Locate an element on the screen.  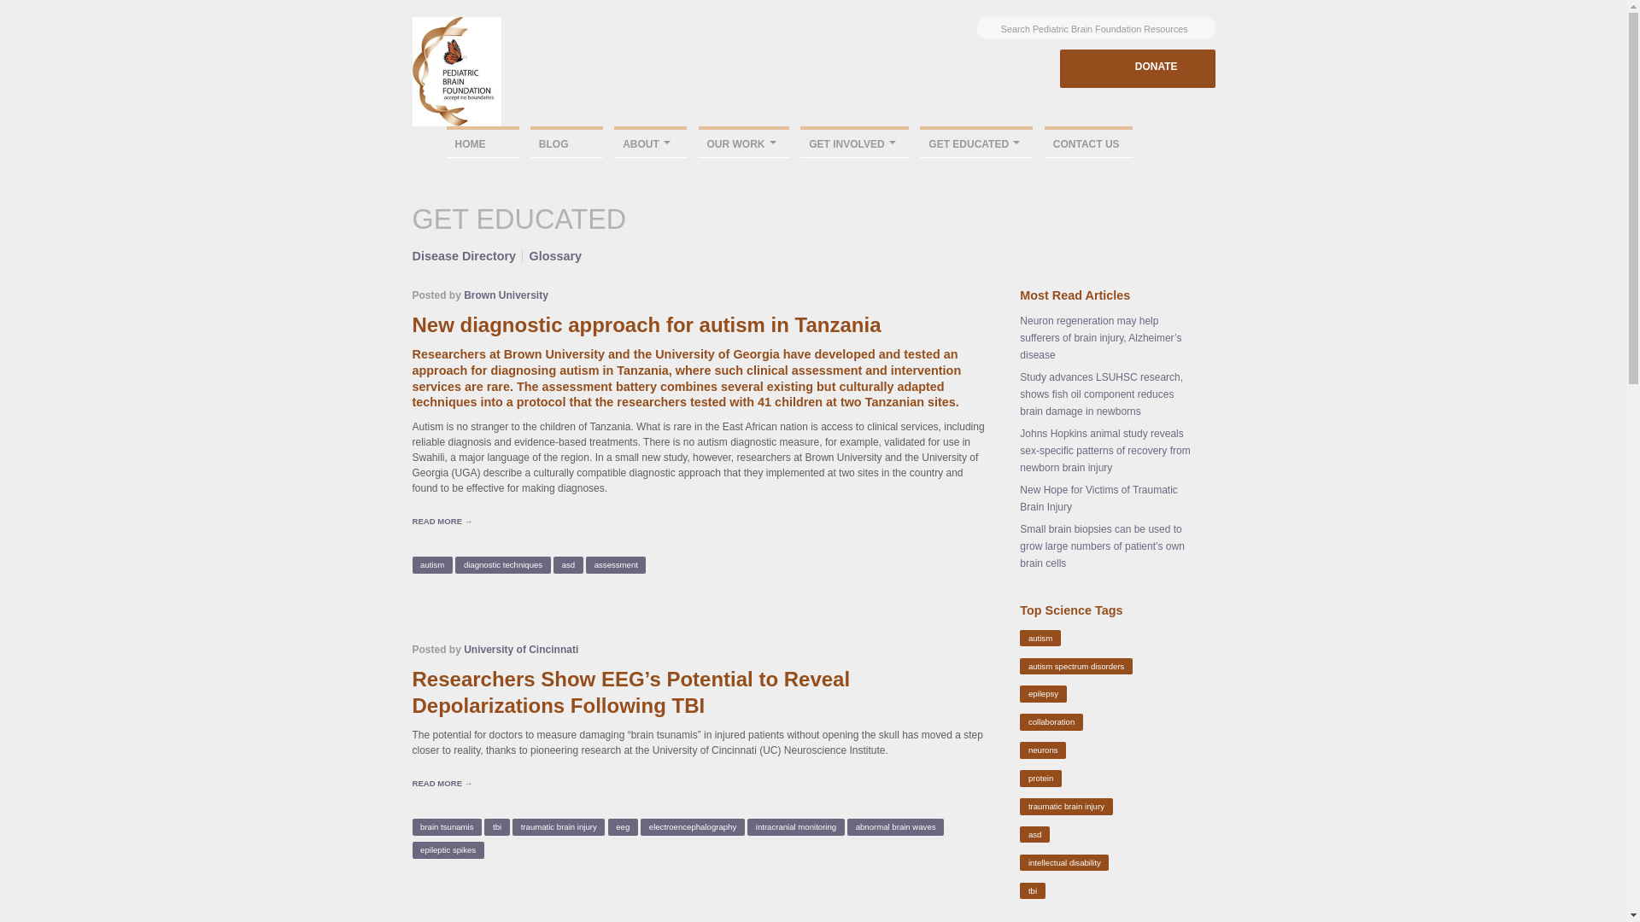
GET EDUCATED is located at coordinates (976, 142).